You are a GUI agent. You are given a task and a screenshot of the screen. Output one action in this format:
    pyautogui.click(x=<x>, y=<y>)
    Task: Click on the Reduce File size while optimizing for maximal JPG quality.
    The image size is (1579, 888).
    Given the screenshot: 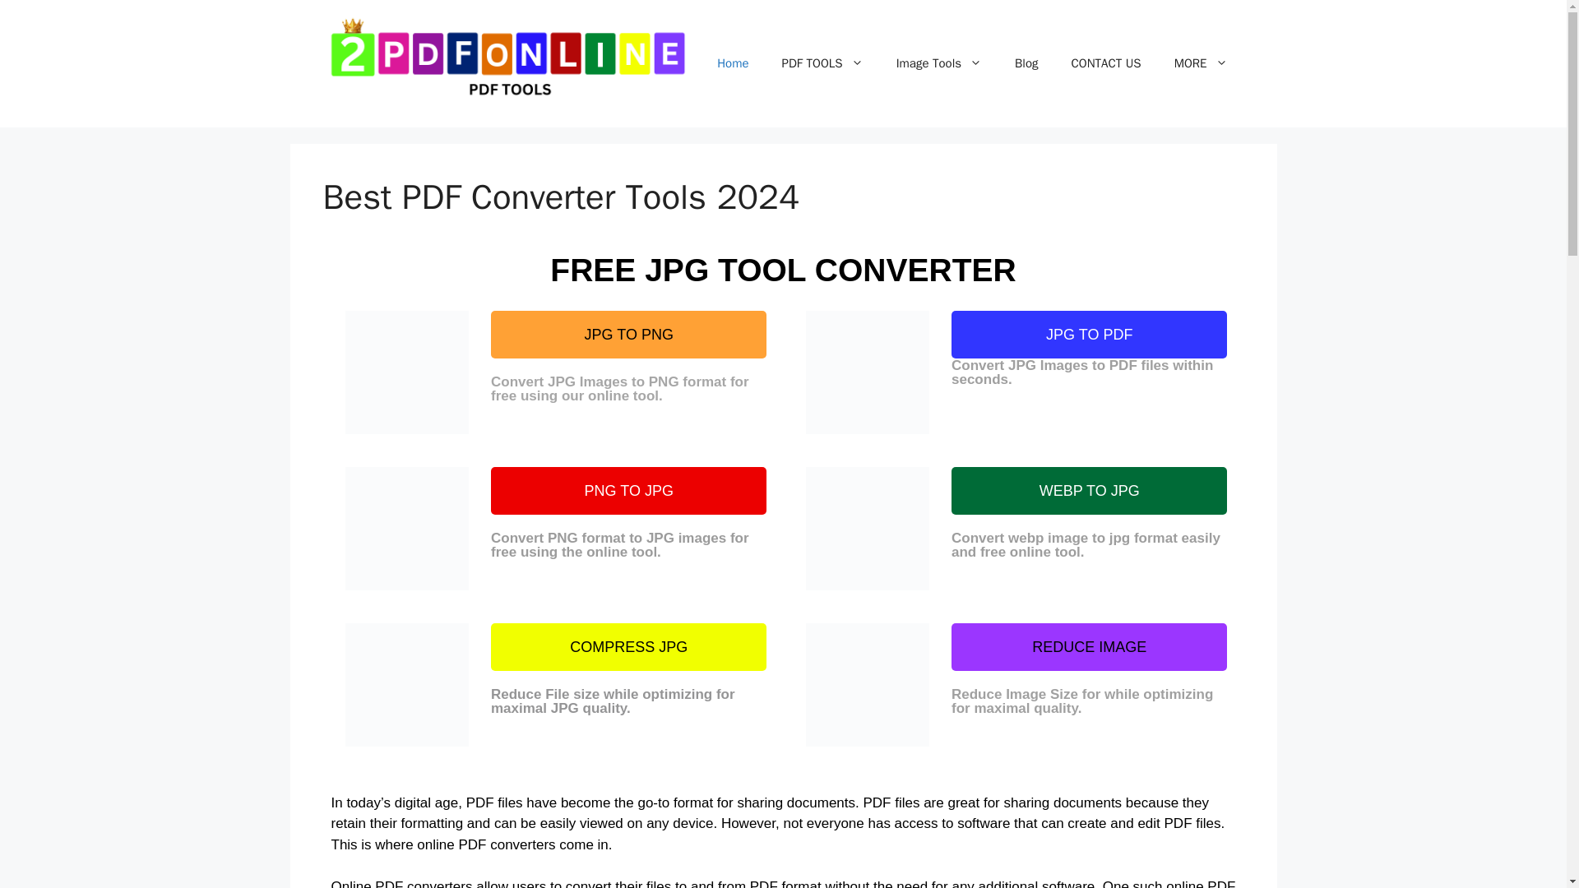 What is the action you would take?
    pyautogui.click(x=614, y=701)
    